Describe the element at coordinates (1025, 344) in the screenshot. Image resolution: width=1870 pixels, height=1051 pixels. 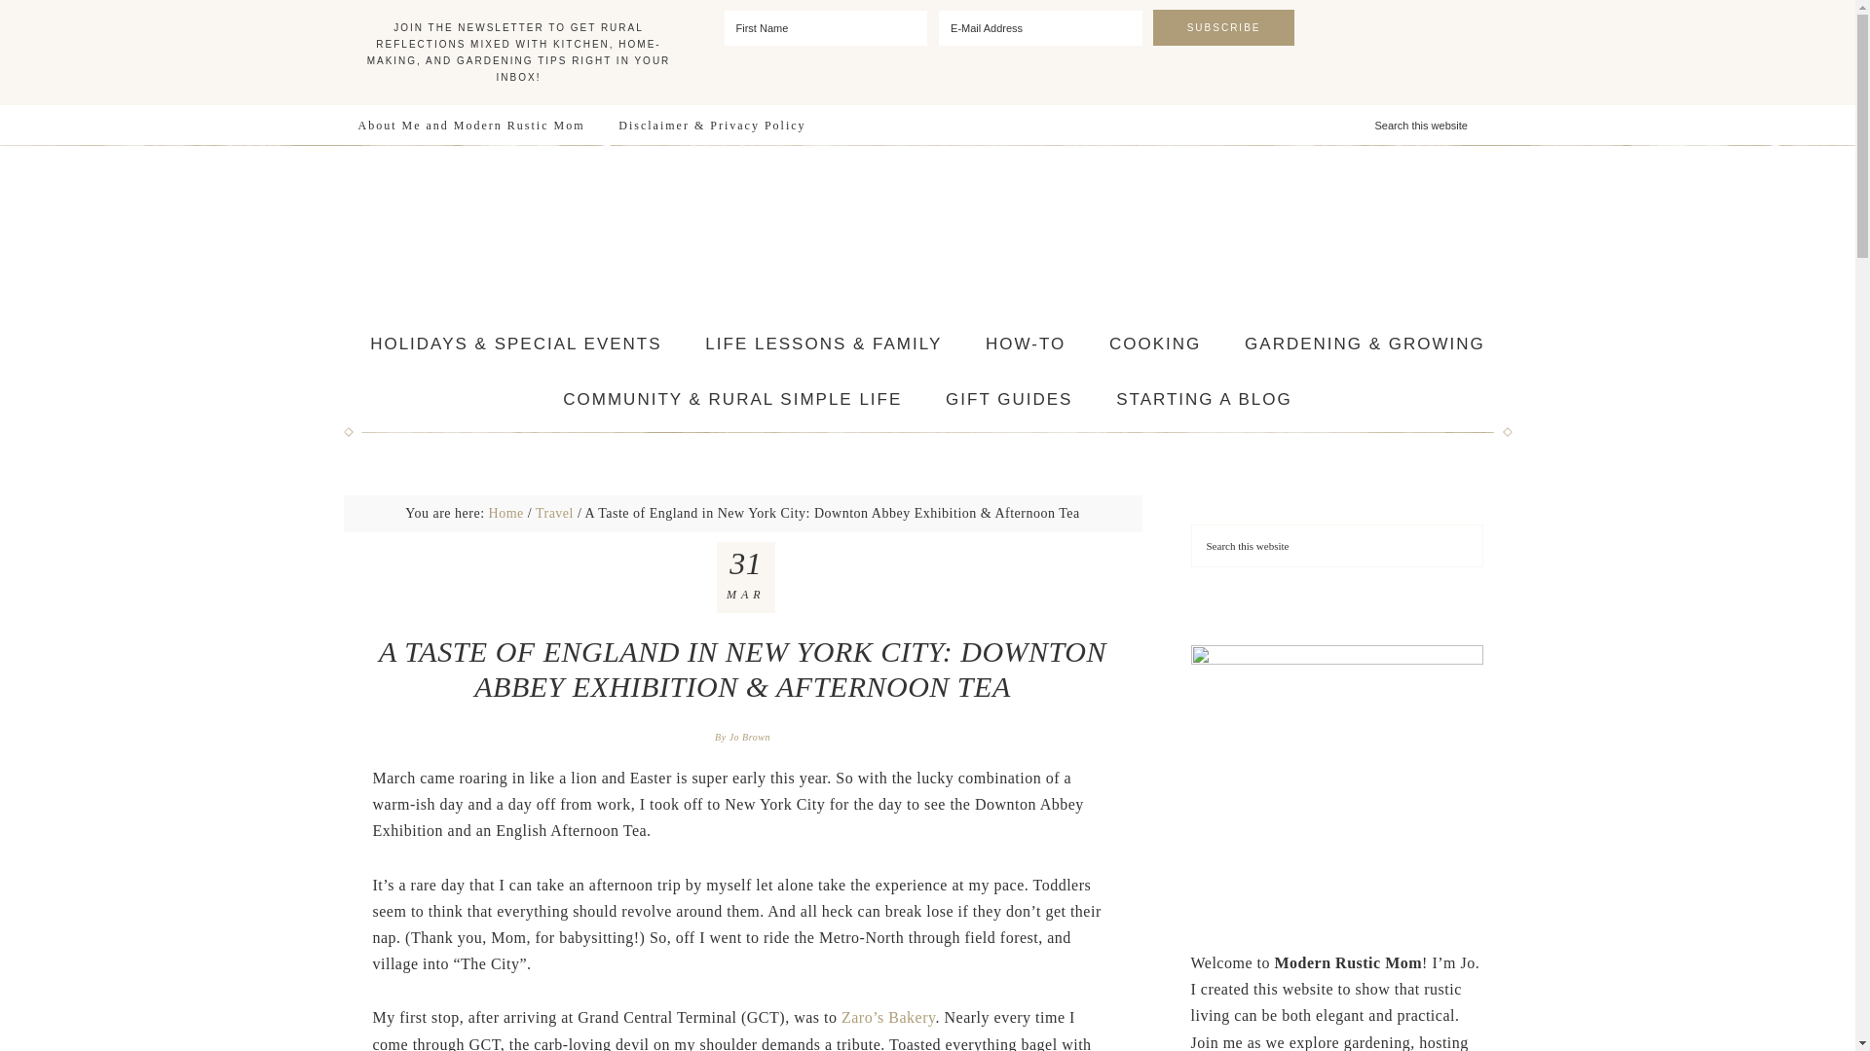
I see `HOW-TO` at that location.